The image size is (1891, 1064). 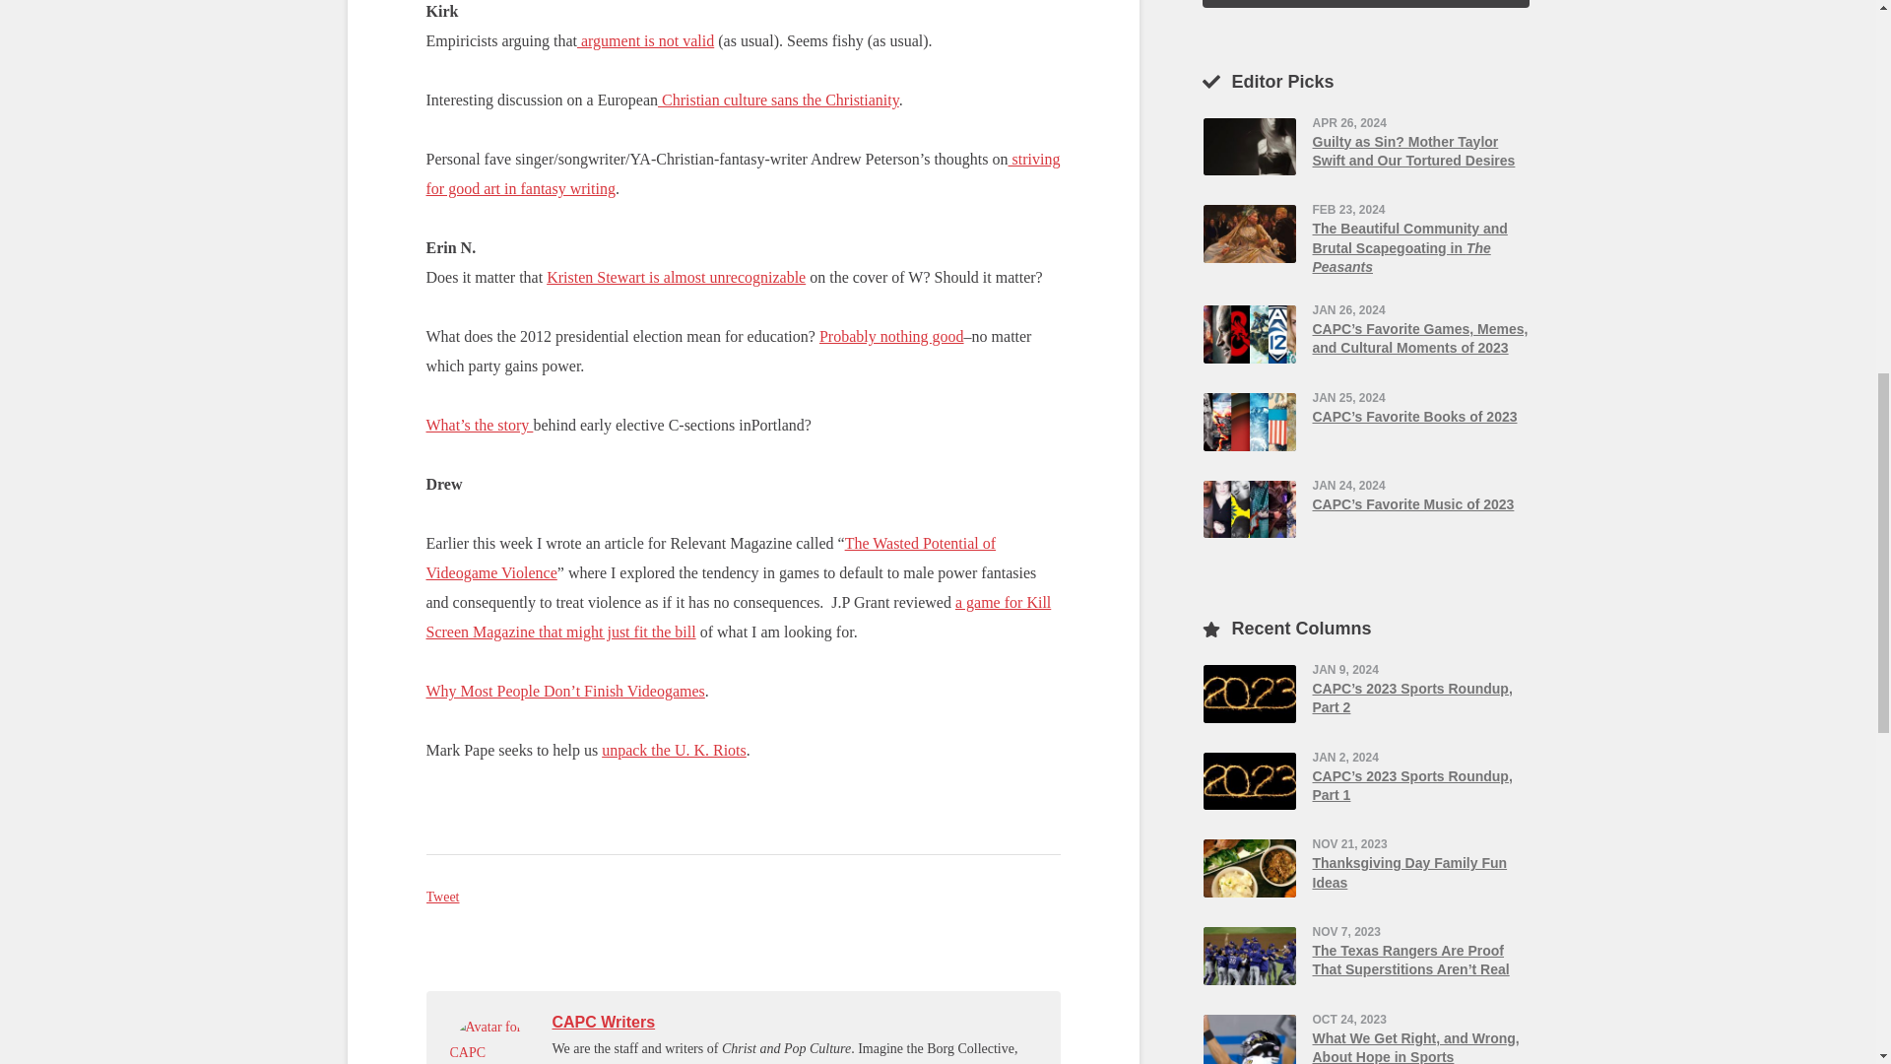 I want to click on Kristen Stewart is almost unrecognizable, so click(x=676, y=278).